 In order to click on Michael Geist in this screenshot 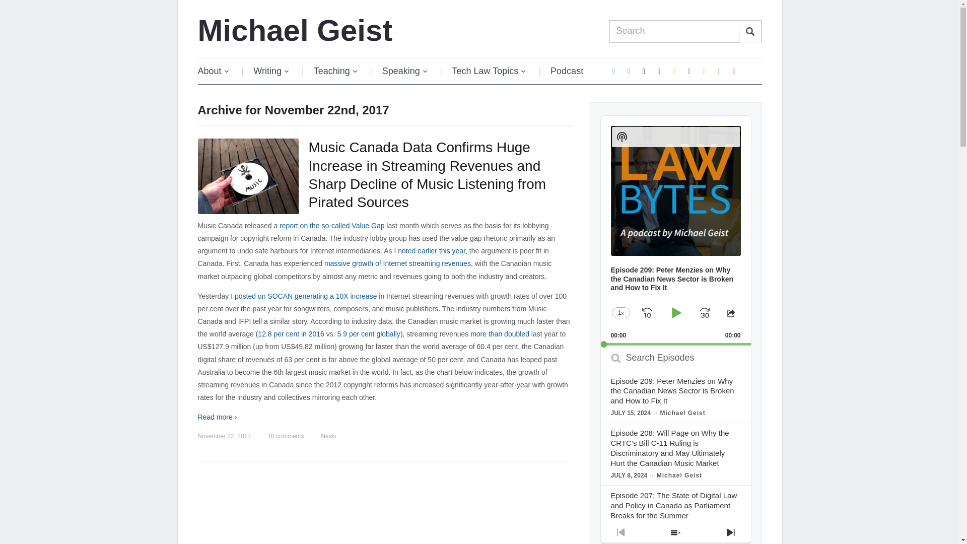, I will do `click(295, 30)`.